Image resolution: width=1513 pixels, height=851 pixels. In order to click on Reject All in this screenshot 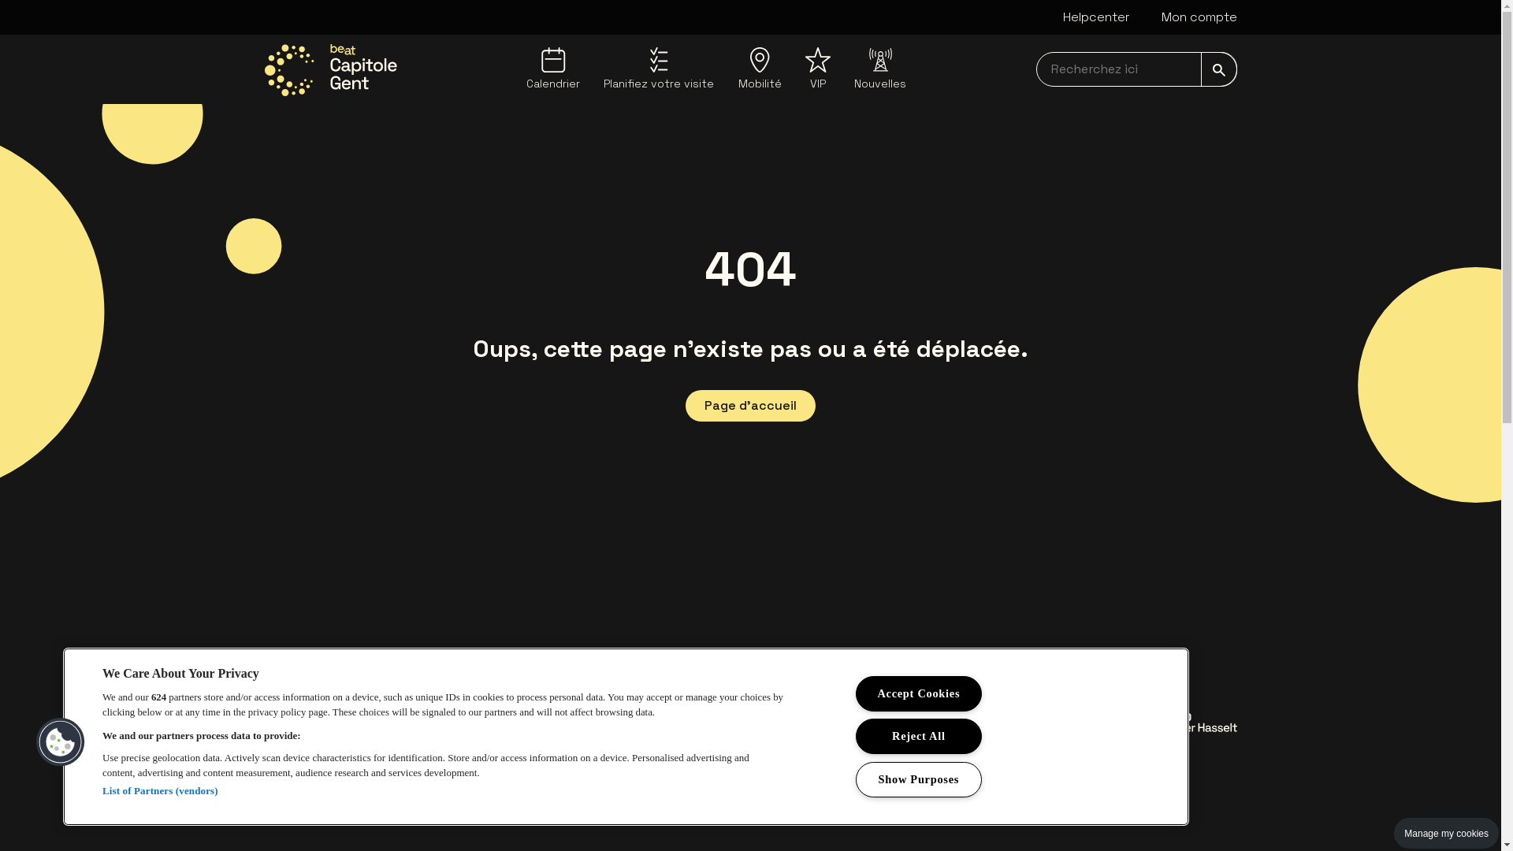, I will do `click(919, 736)`.